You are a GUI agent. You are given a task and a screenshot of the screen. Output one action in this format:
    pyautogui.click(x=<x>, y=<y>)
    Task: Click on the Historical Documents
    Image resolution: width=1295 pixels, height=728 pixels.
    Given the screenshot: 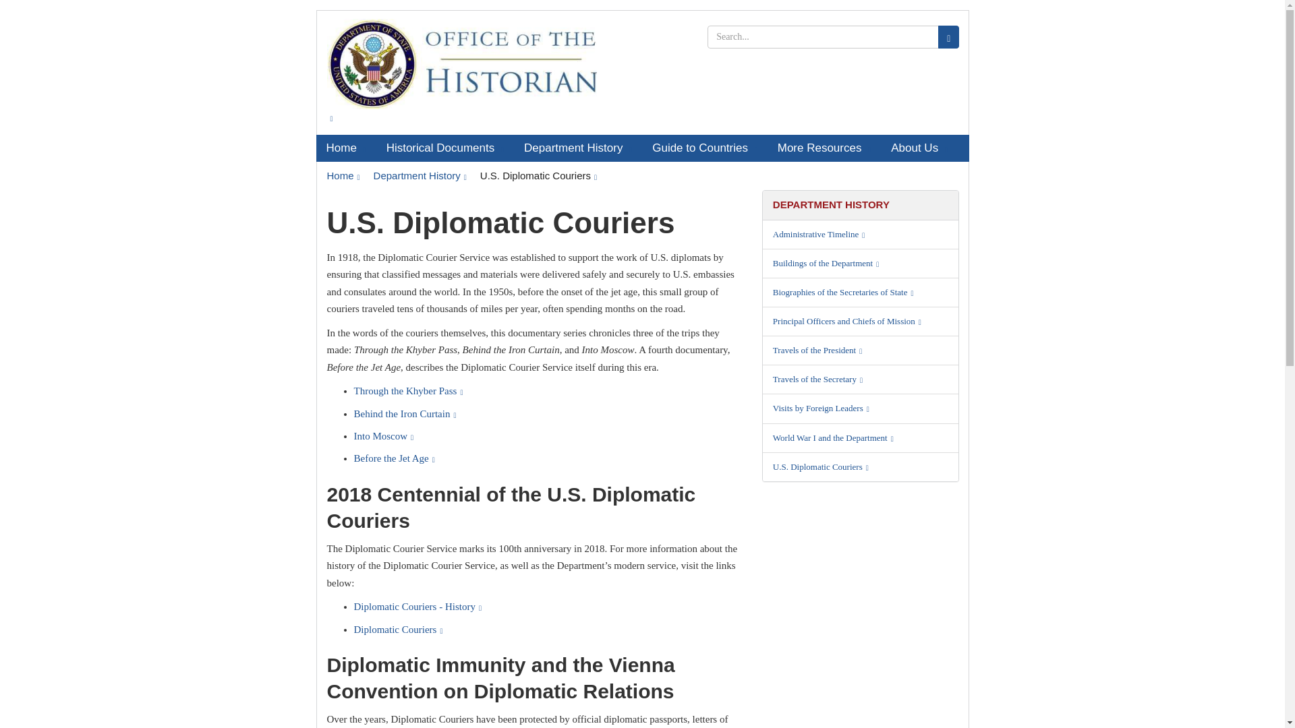 What is the action you would take?
    pyautogui.click(x=445, y=148)
    